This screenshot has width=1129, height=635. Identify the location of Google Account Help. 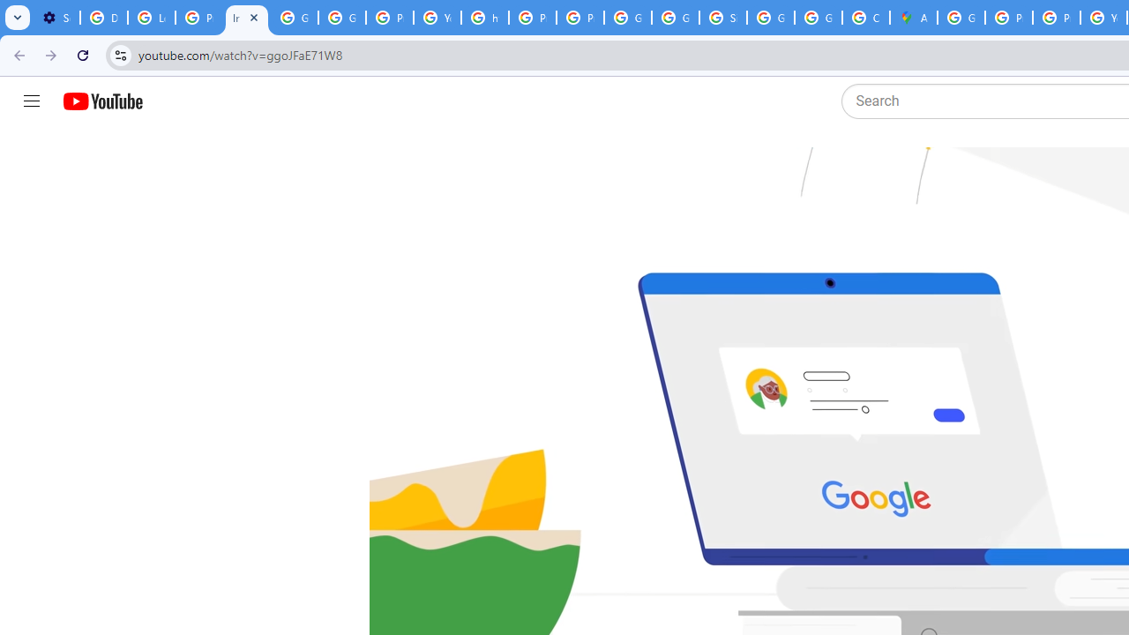
(295, 18).